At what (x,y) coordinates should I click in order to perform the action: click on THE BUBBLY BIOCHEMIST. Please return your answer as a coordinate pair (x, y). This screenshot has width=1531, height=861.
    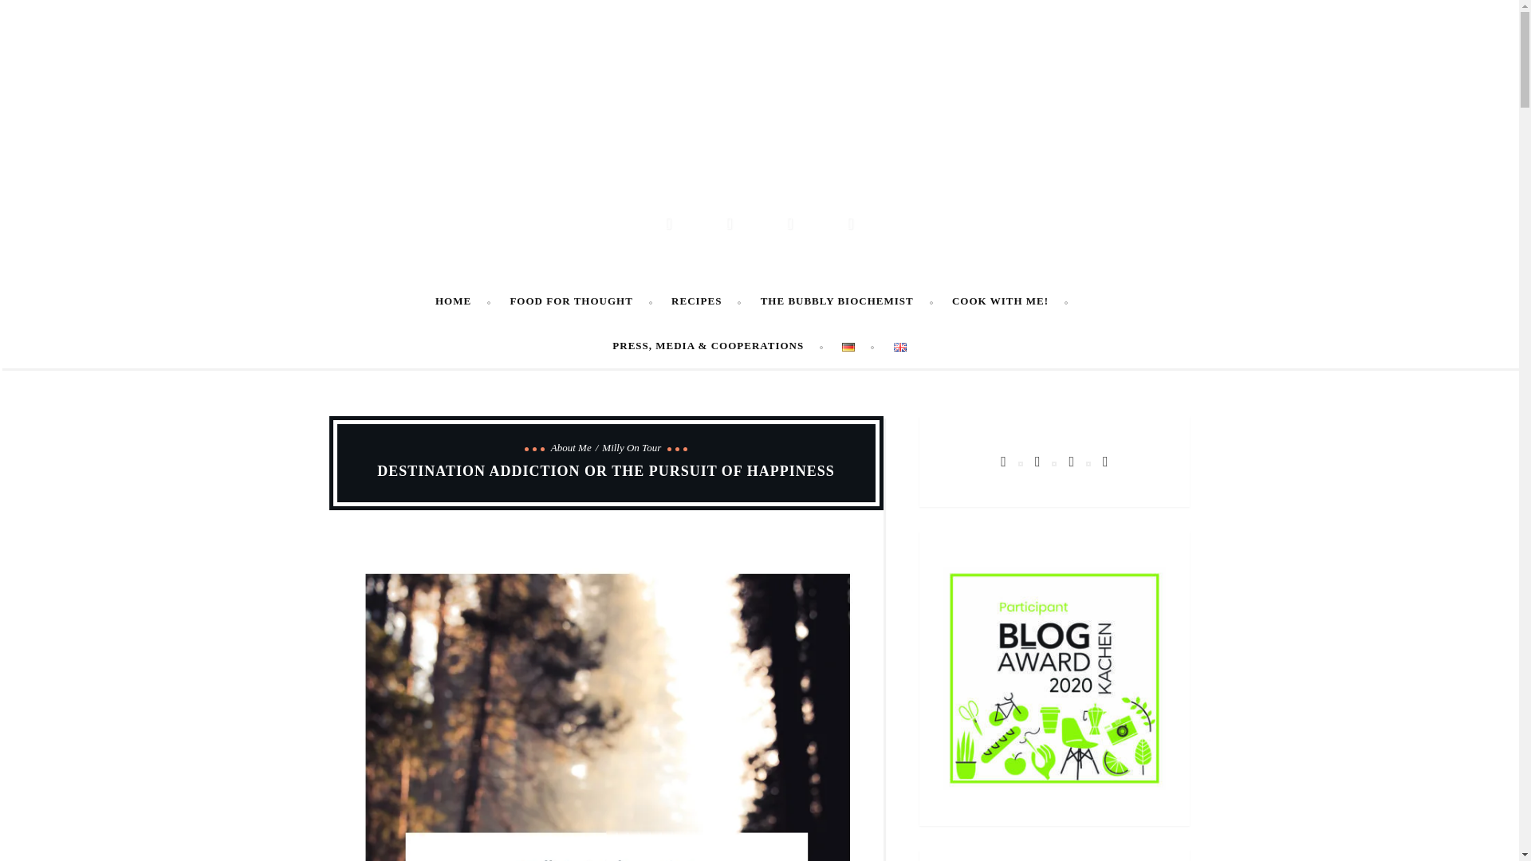
    Looking at the image, I should click on (847, 301).